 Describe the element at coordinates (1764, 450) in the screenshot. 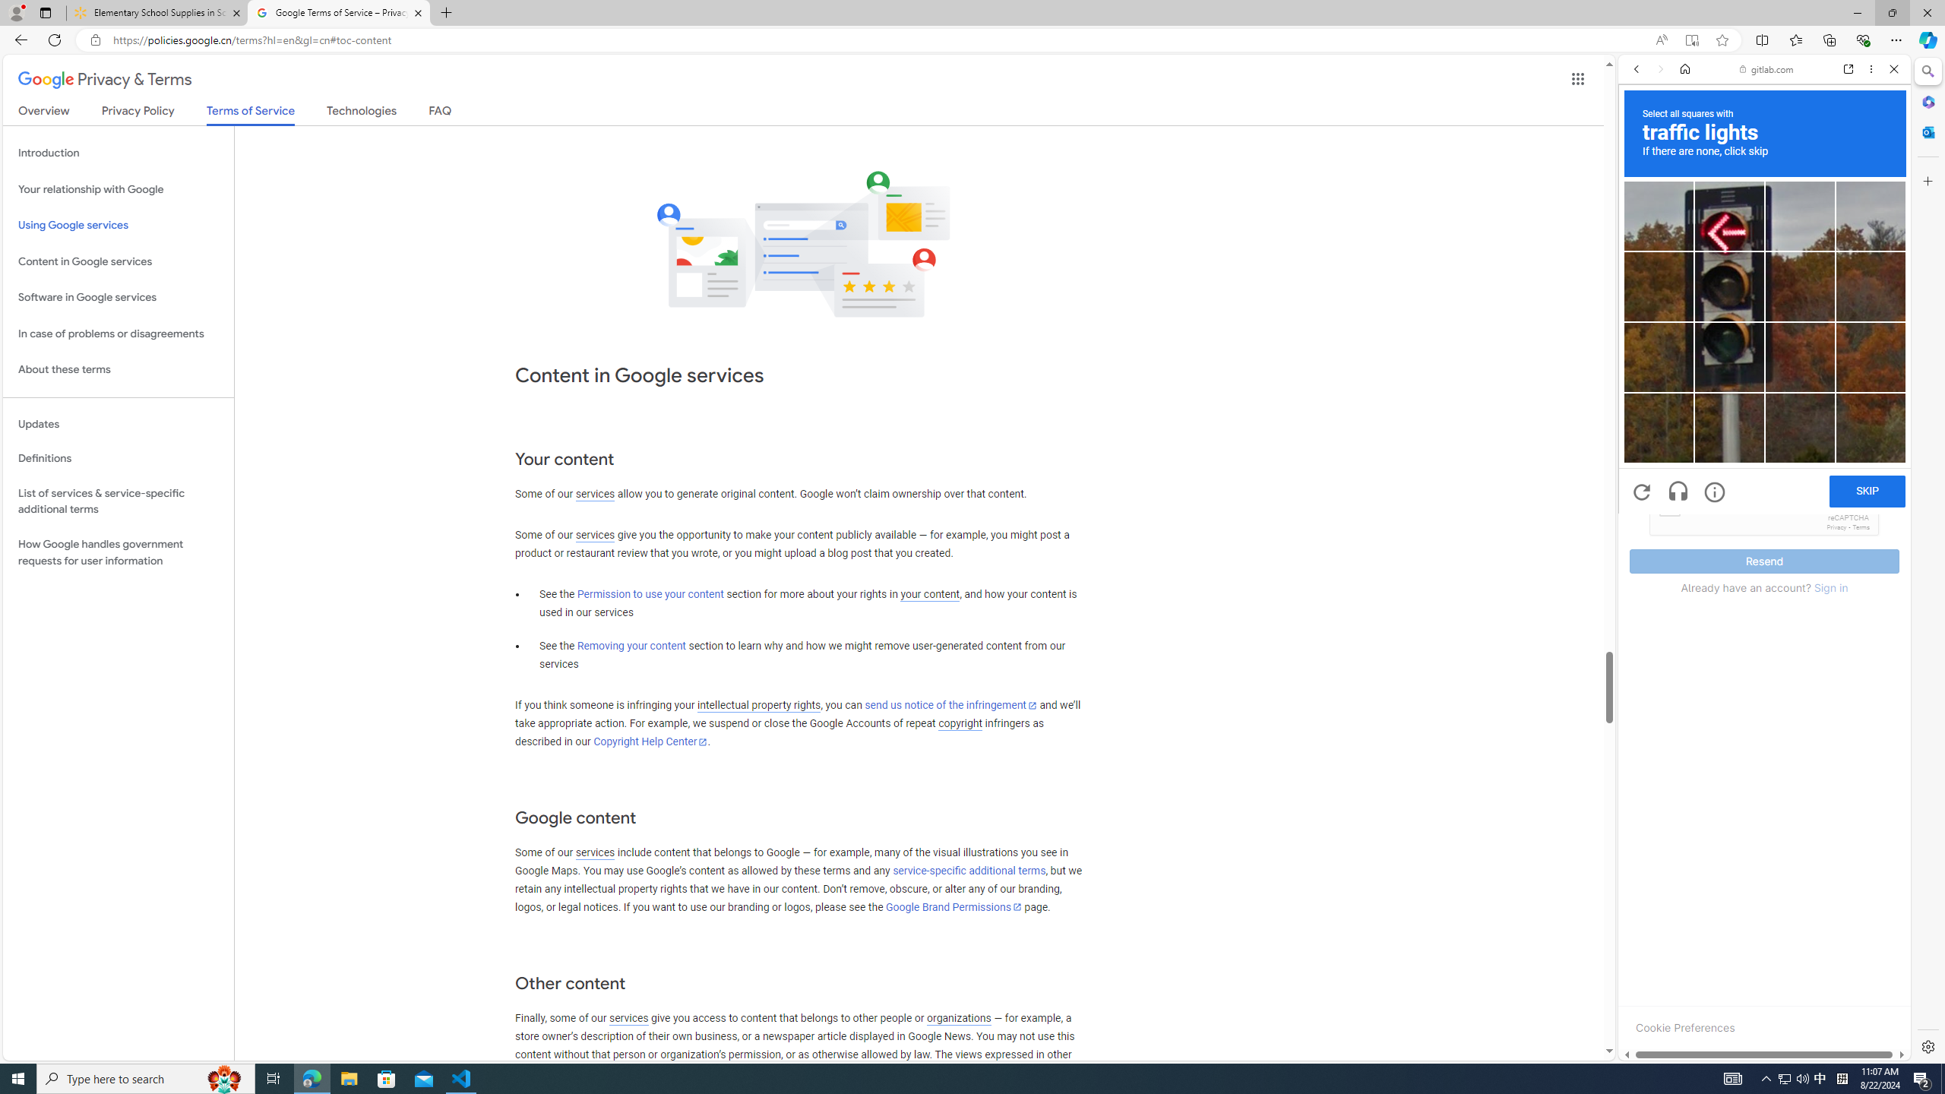

I see `About GitLab` at that location.